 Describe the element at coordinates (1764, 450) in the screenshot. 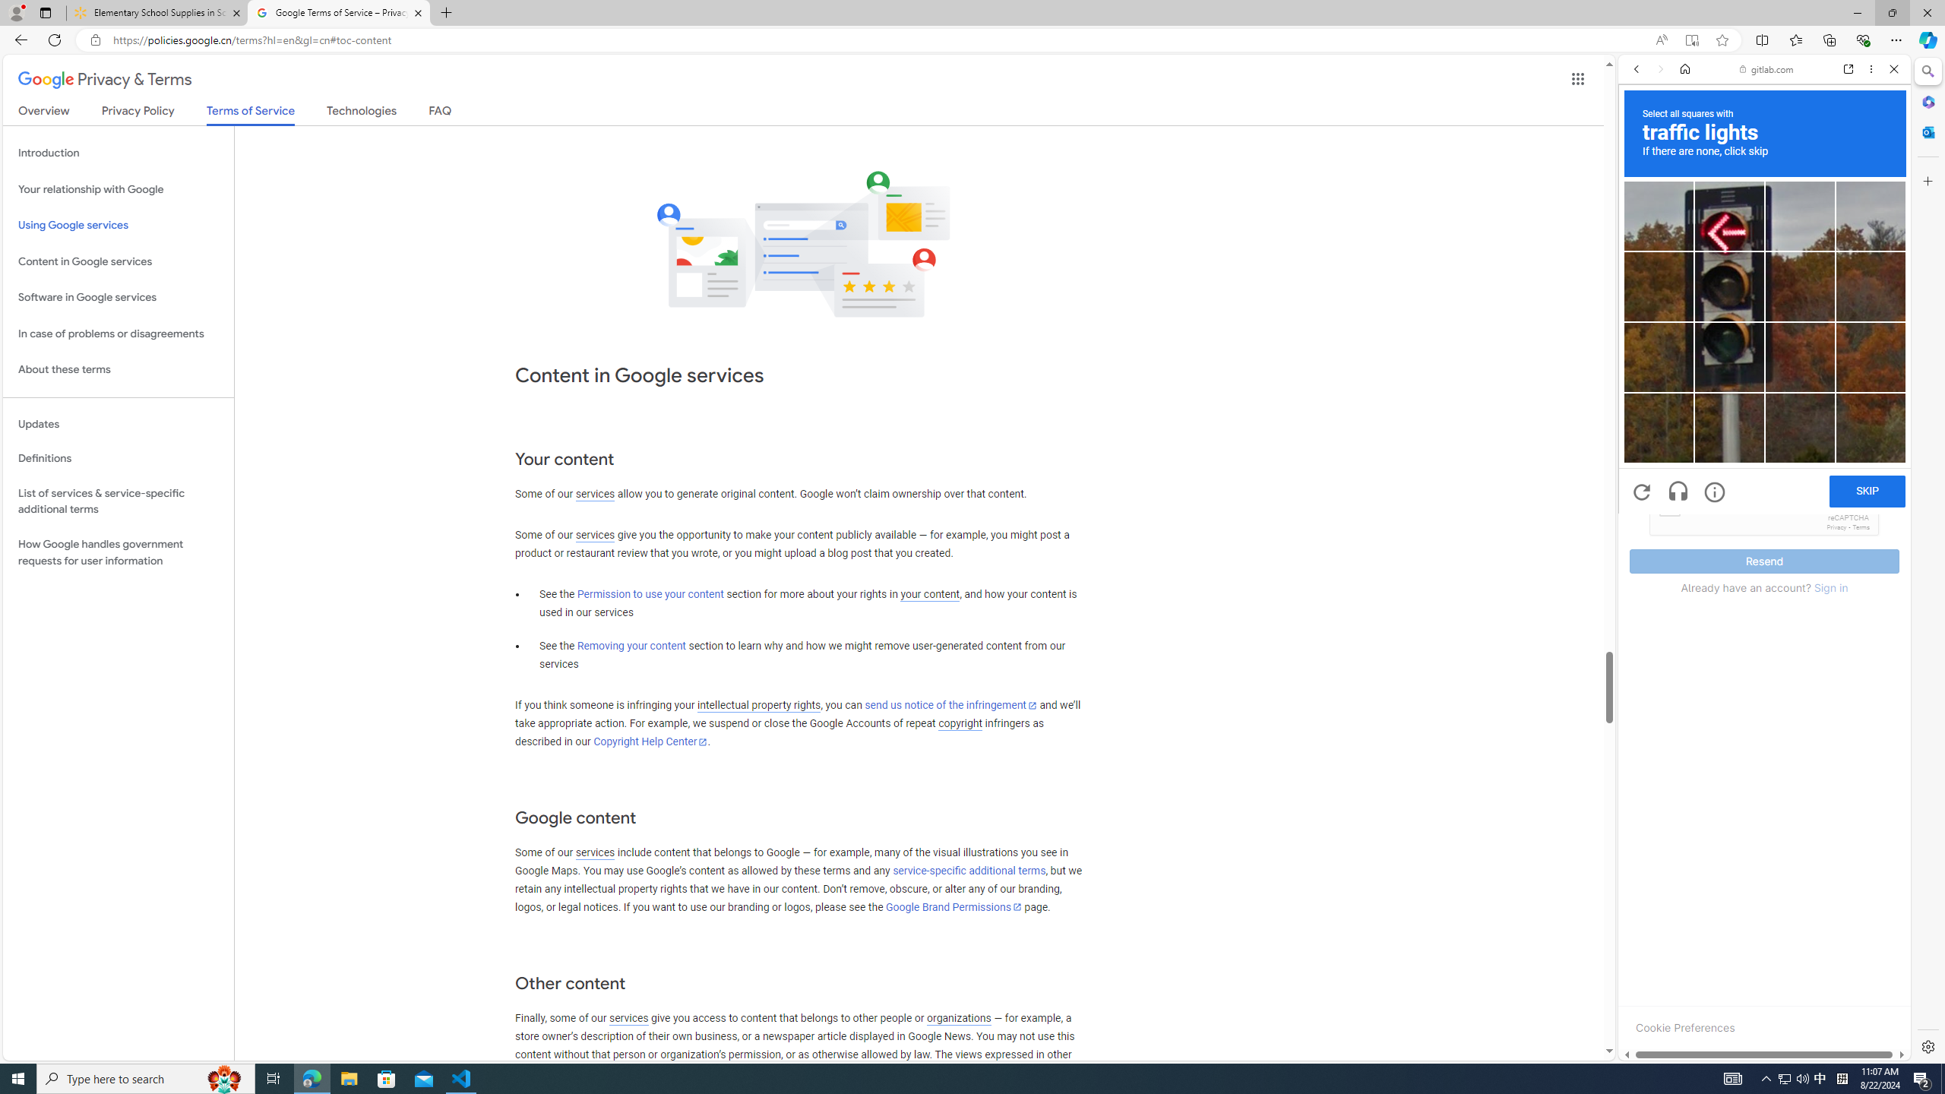

I see `About GitLab` at that location.